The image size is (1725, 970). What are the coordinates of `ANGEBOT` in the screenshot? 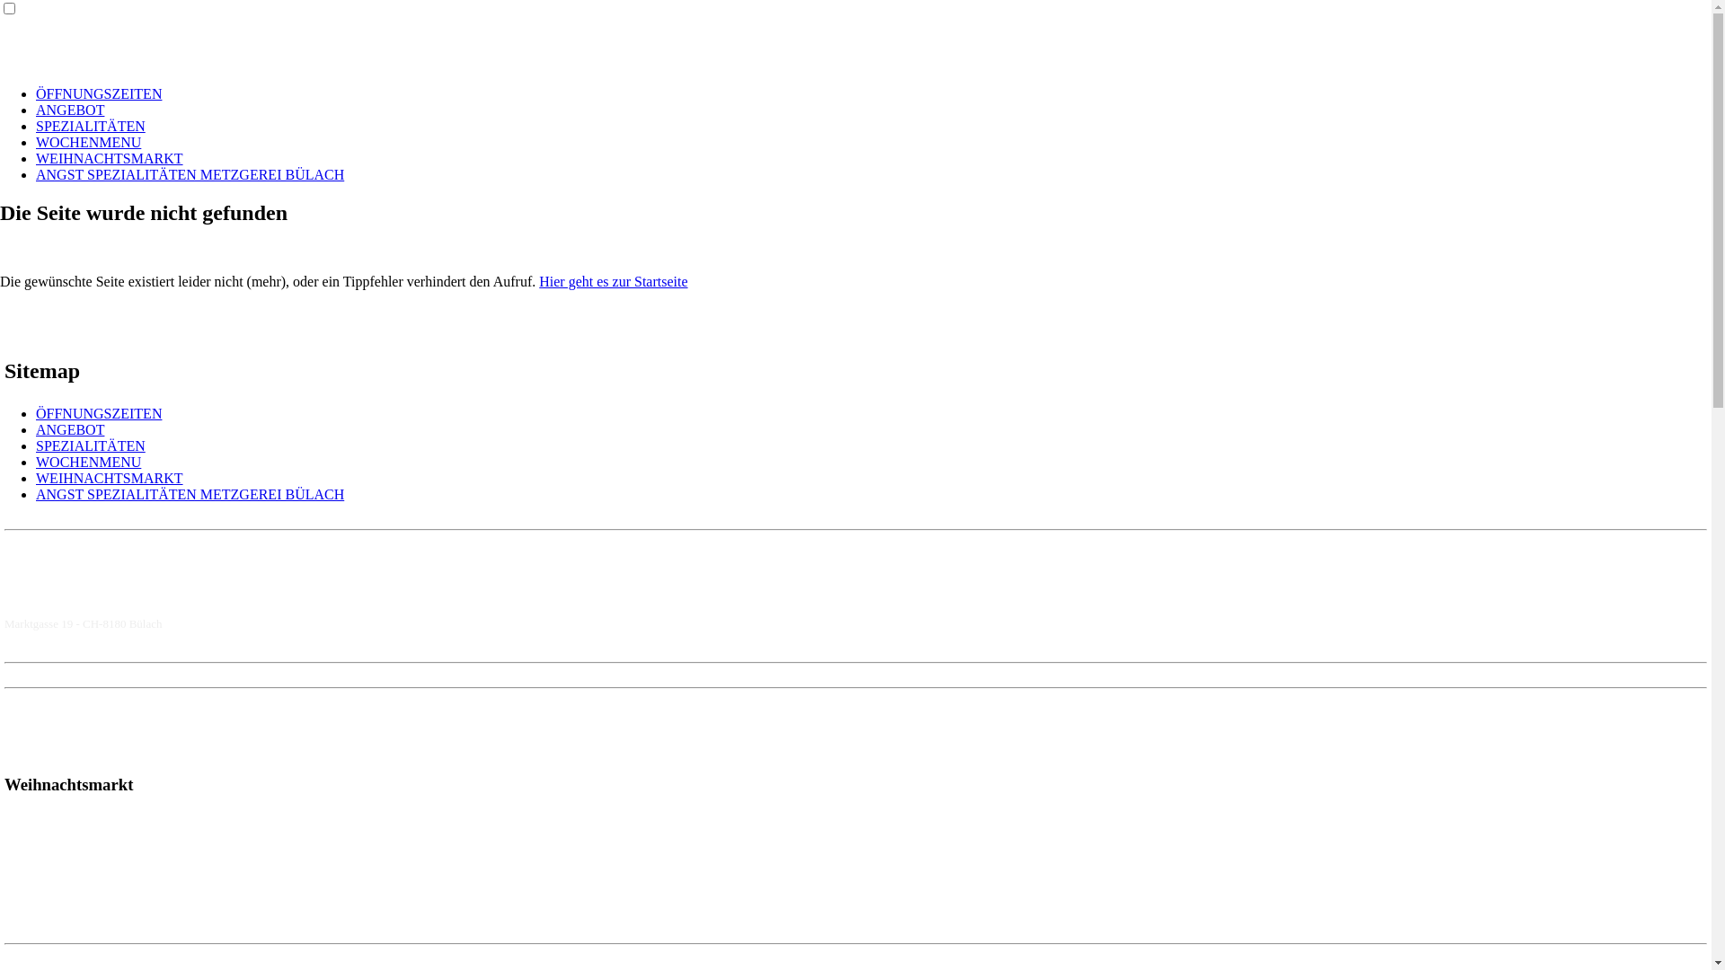 It's located at (70, 110).